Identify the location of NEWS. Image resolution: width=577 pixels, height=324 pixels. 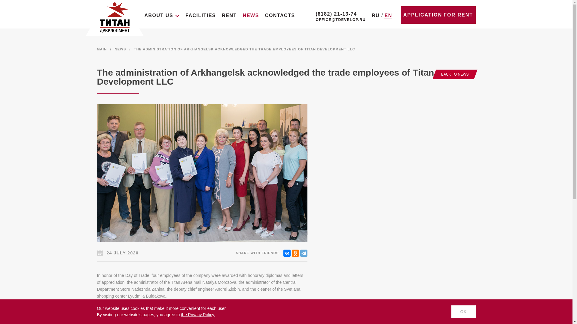
(121, 49).